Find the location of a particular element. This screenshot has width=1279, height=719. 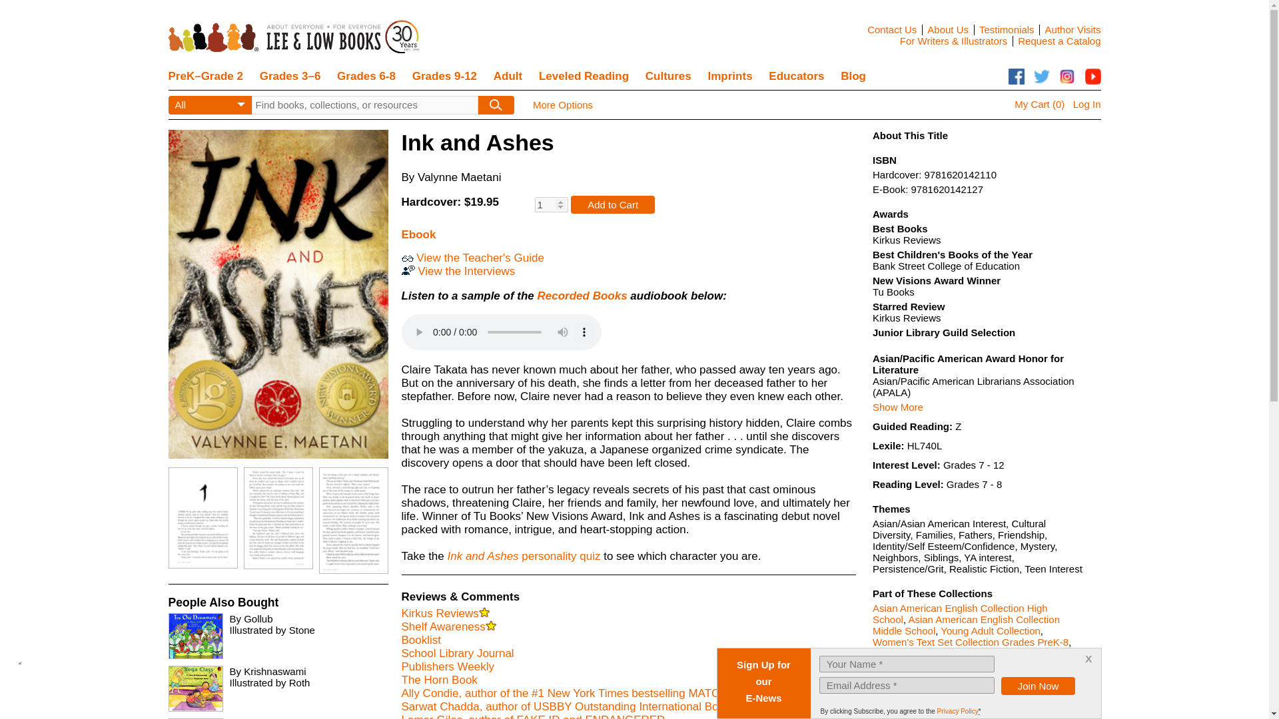

Accessibility Menu is located at coordinates (41, 684).